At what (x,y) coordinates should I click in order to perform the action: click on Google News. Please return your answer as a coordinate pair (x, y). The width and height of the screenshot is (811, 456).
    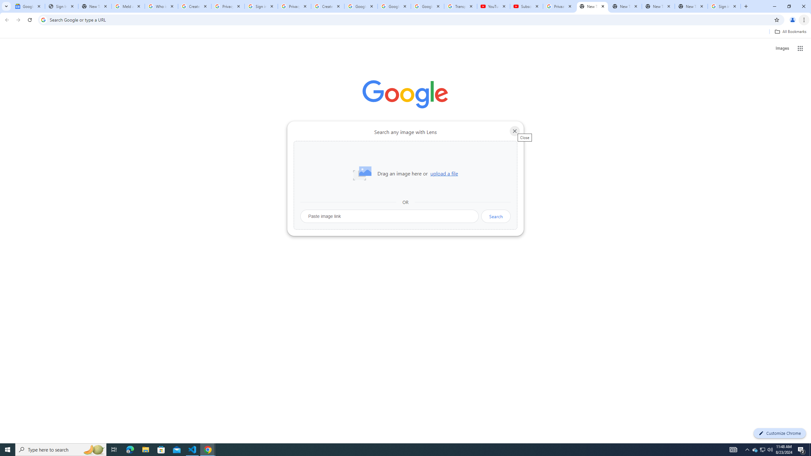
    Looking at the image, I should click on (29, 6).